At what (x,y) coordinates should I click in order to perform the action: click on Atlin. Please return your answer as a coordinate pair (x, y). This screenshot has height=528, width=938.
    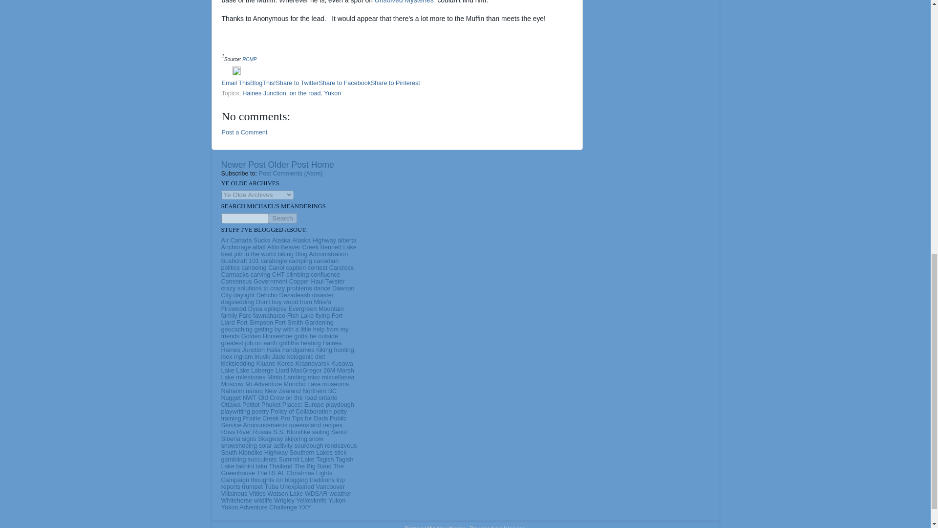
    Looking at the image, I should click on (274, 247).